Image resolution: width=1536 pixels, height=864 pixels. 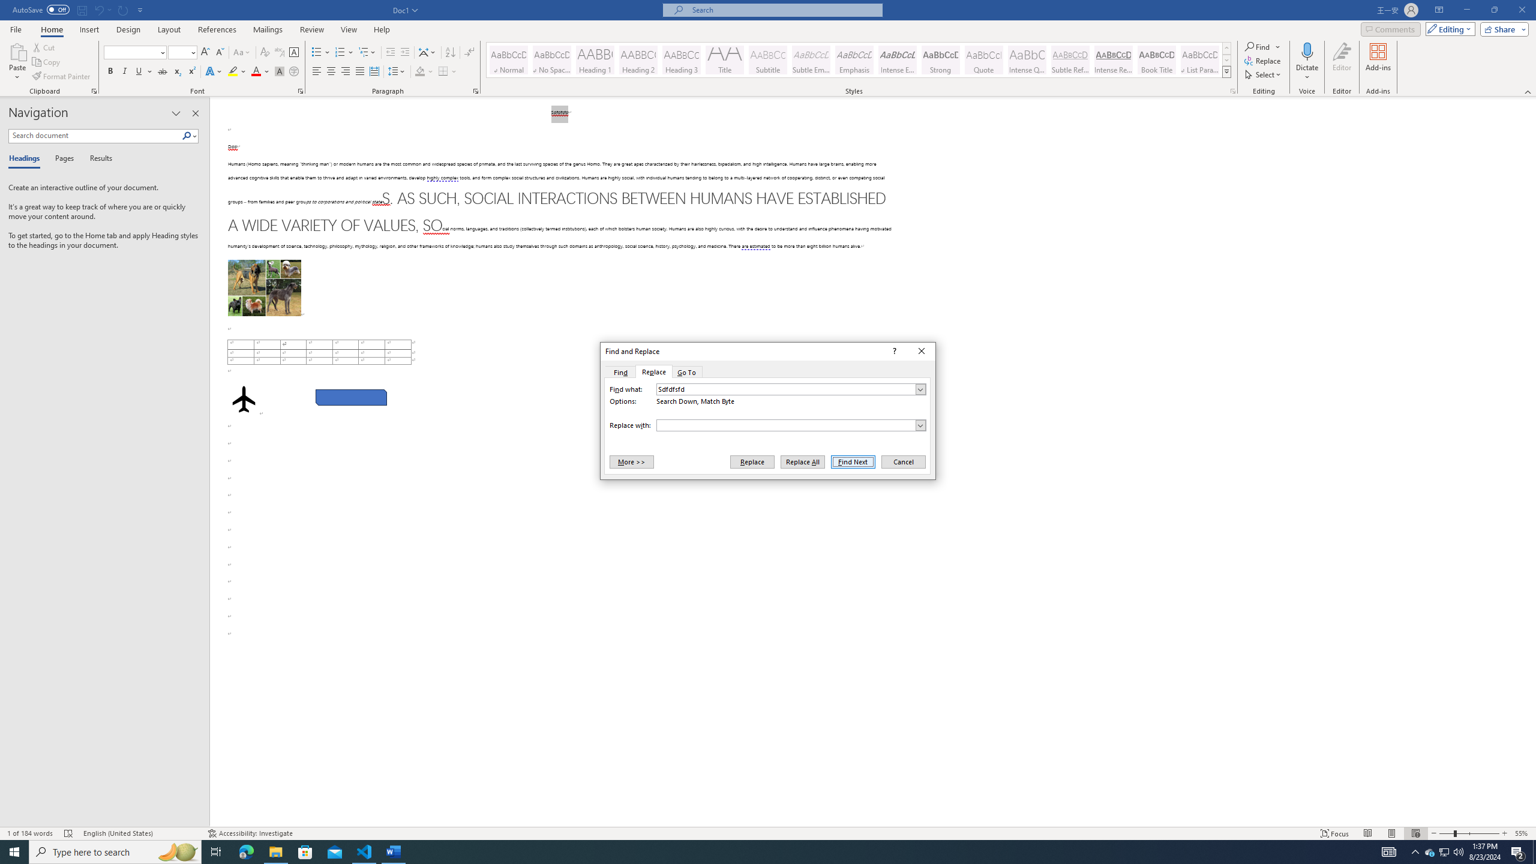 What do you see at coordinates (1234, 91) in the screenshot?
I see `Styles...` at bounding box center [1234, 91].